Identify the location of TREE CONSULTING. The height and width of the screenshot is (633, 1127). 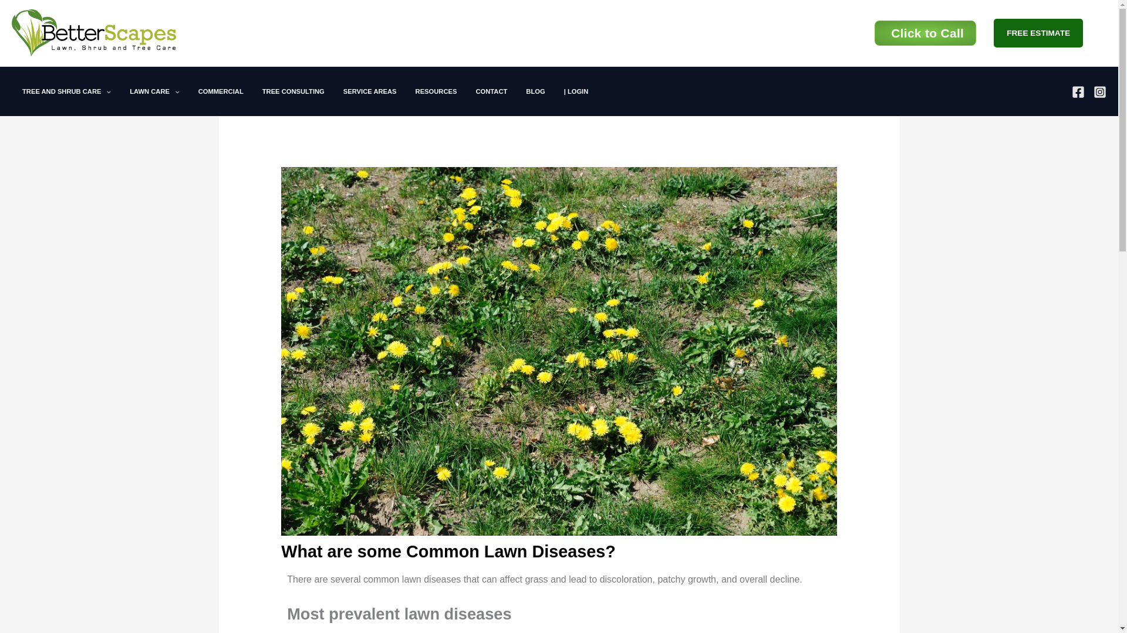
(293, 91).